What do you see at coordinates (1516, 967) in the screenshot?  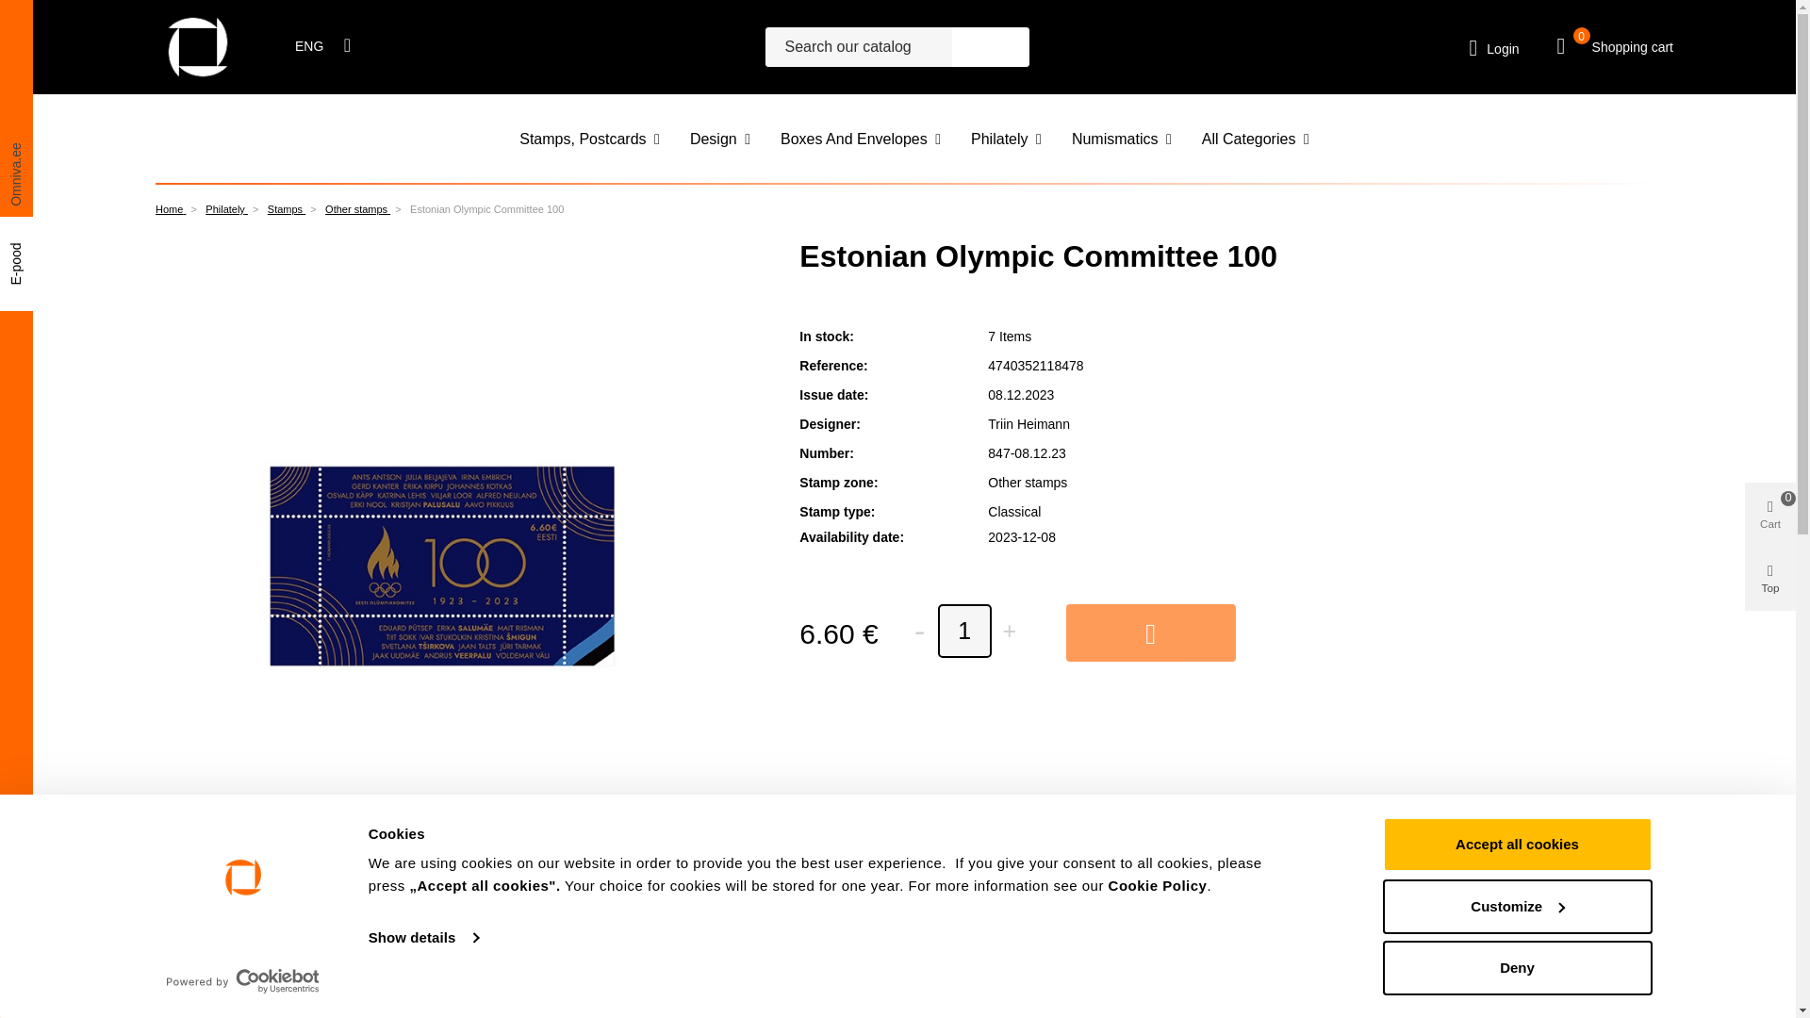 I see `Deny` at bounding box center [1516, 967].